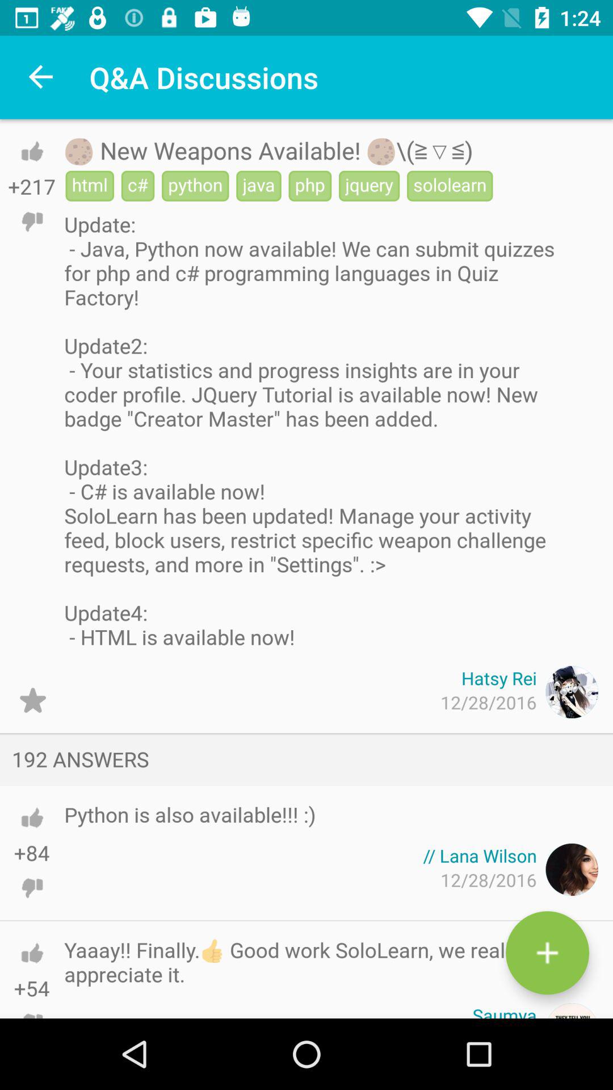 The width and height of the screenshot is (613, 1090). Describe the element at coordinates (32, 221) in the screenshot. I see `dislike post` at that location.